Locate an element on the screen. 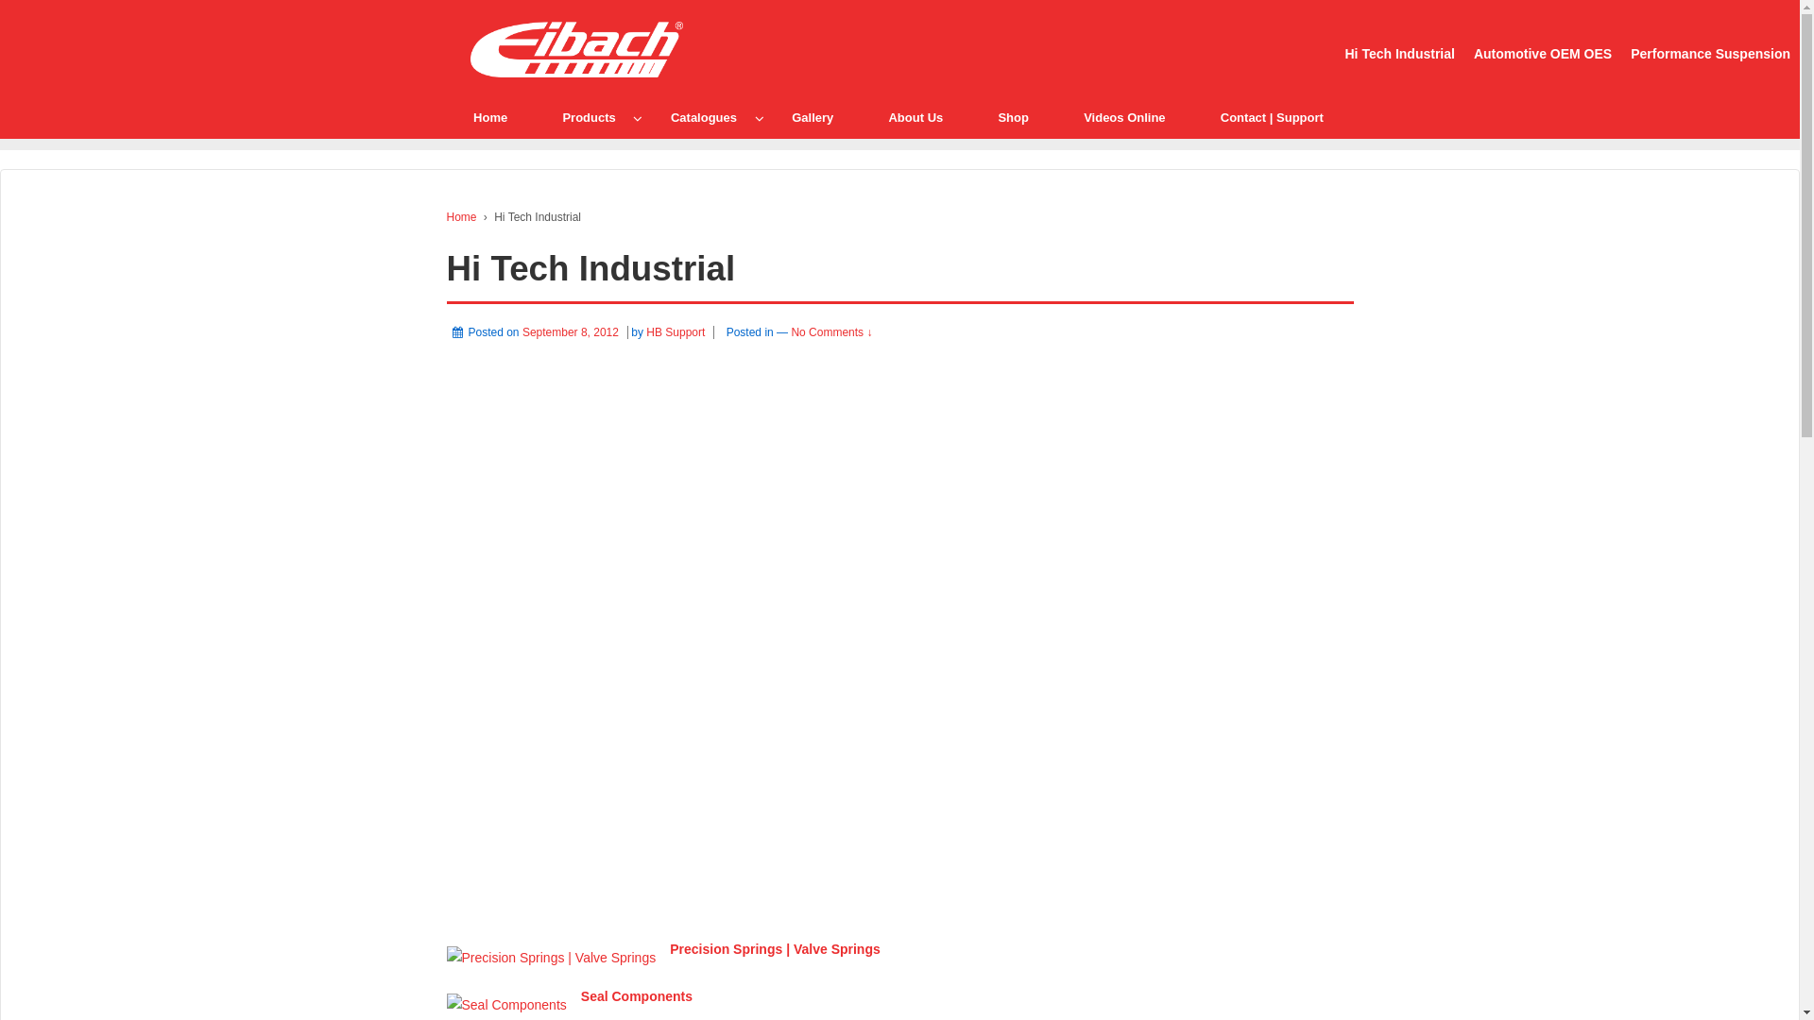 This screenshot has width=1814, height=1020. Precision Springs | Valve Springs is located at coordinates (775, 949).